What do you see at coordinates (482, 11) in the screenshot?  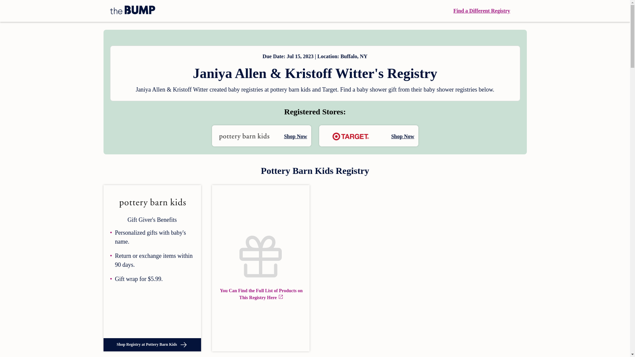 I see `Find a Different Registry` at bounding box center [482, 11].